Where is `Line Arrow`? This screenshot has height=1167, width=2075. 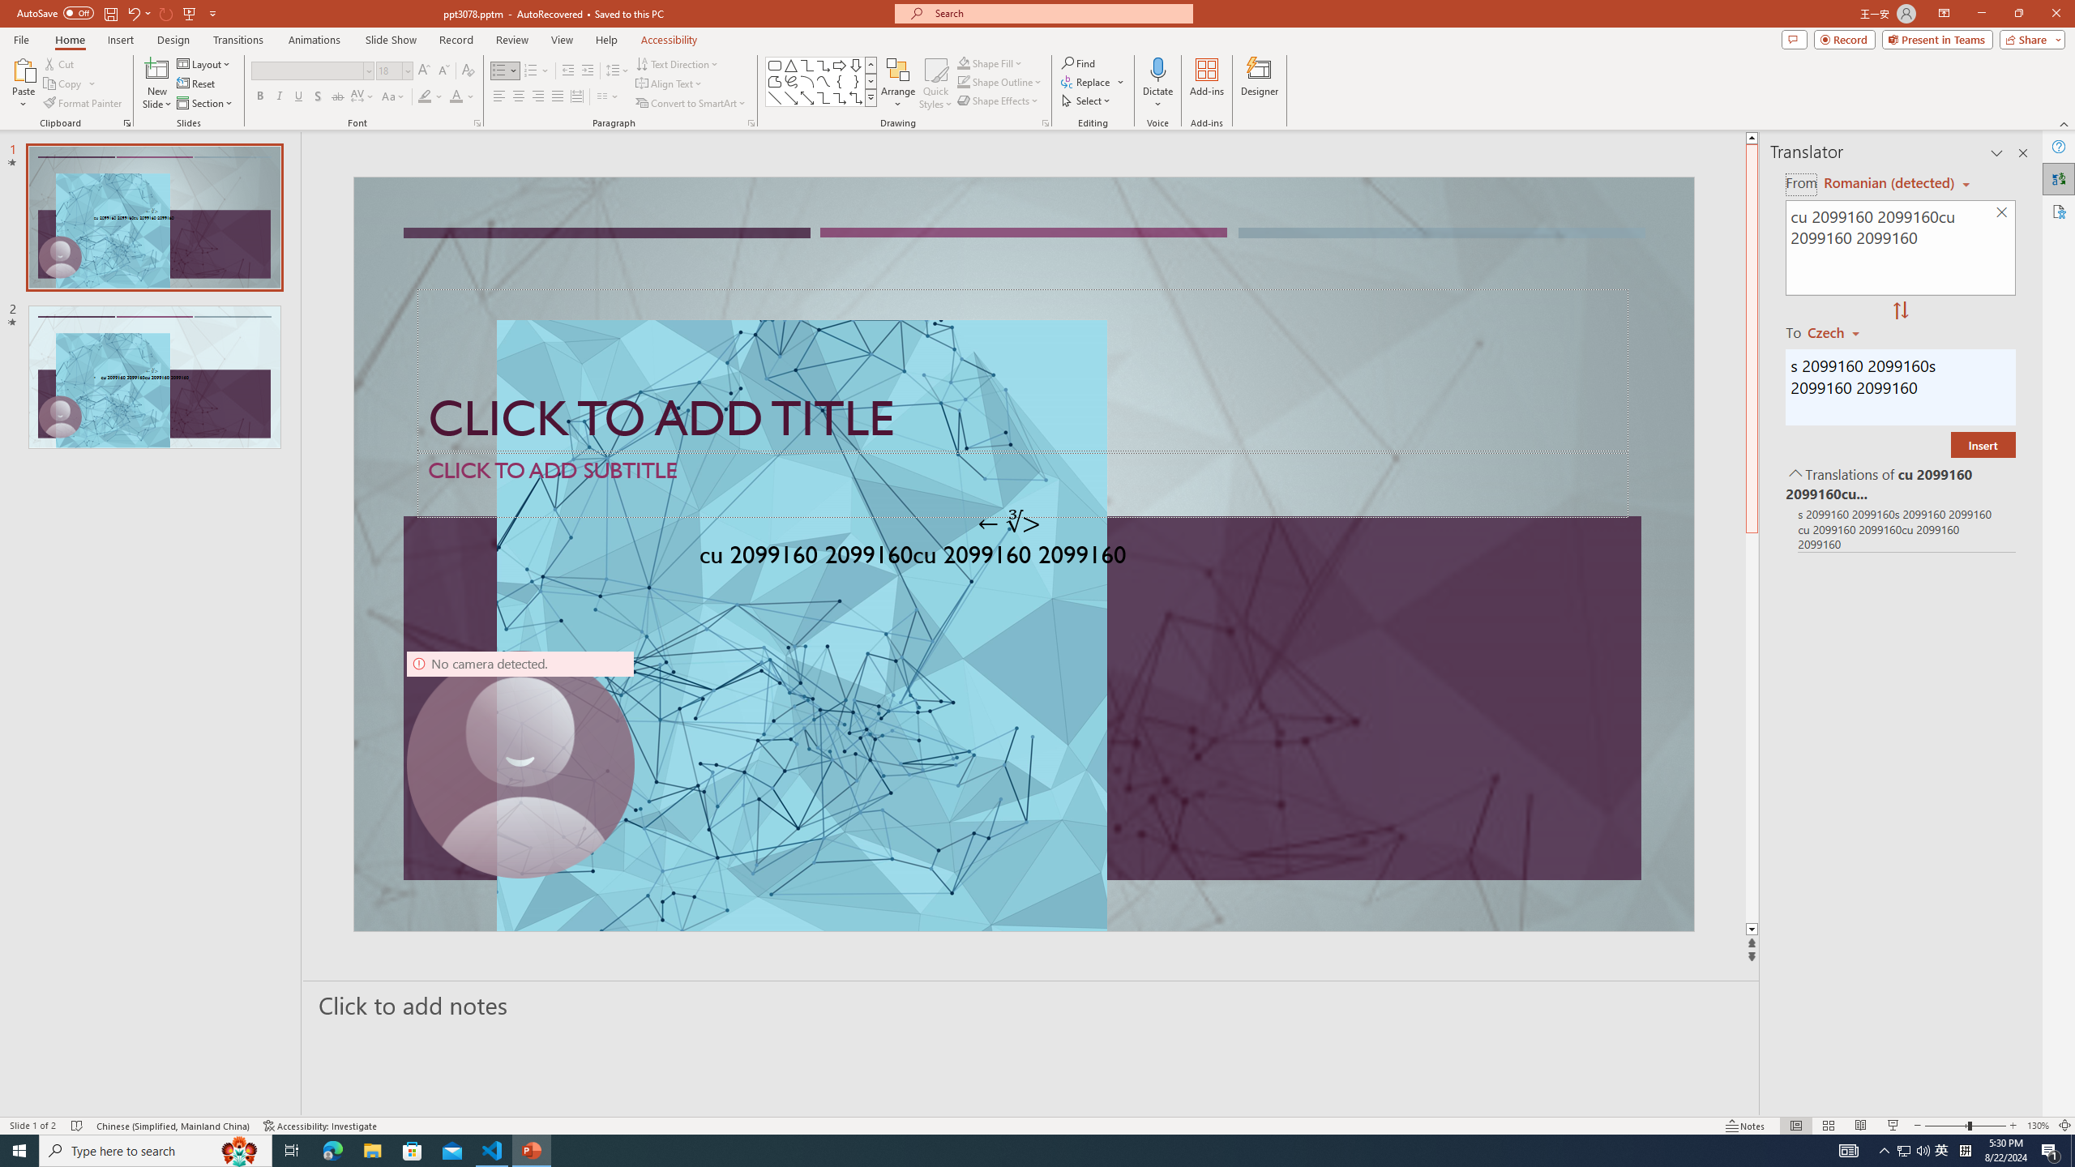 Line Arrow is located at coordinates (790, 97).